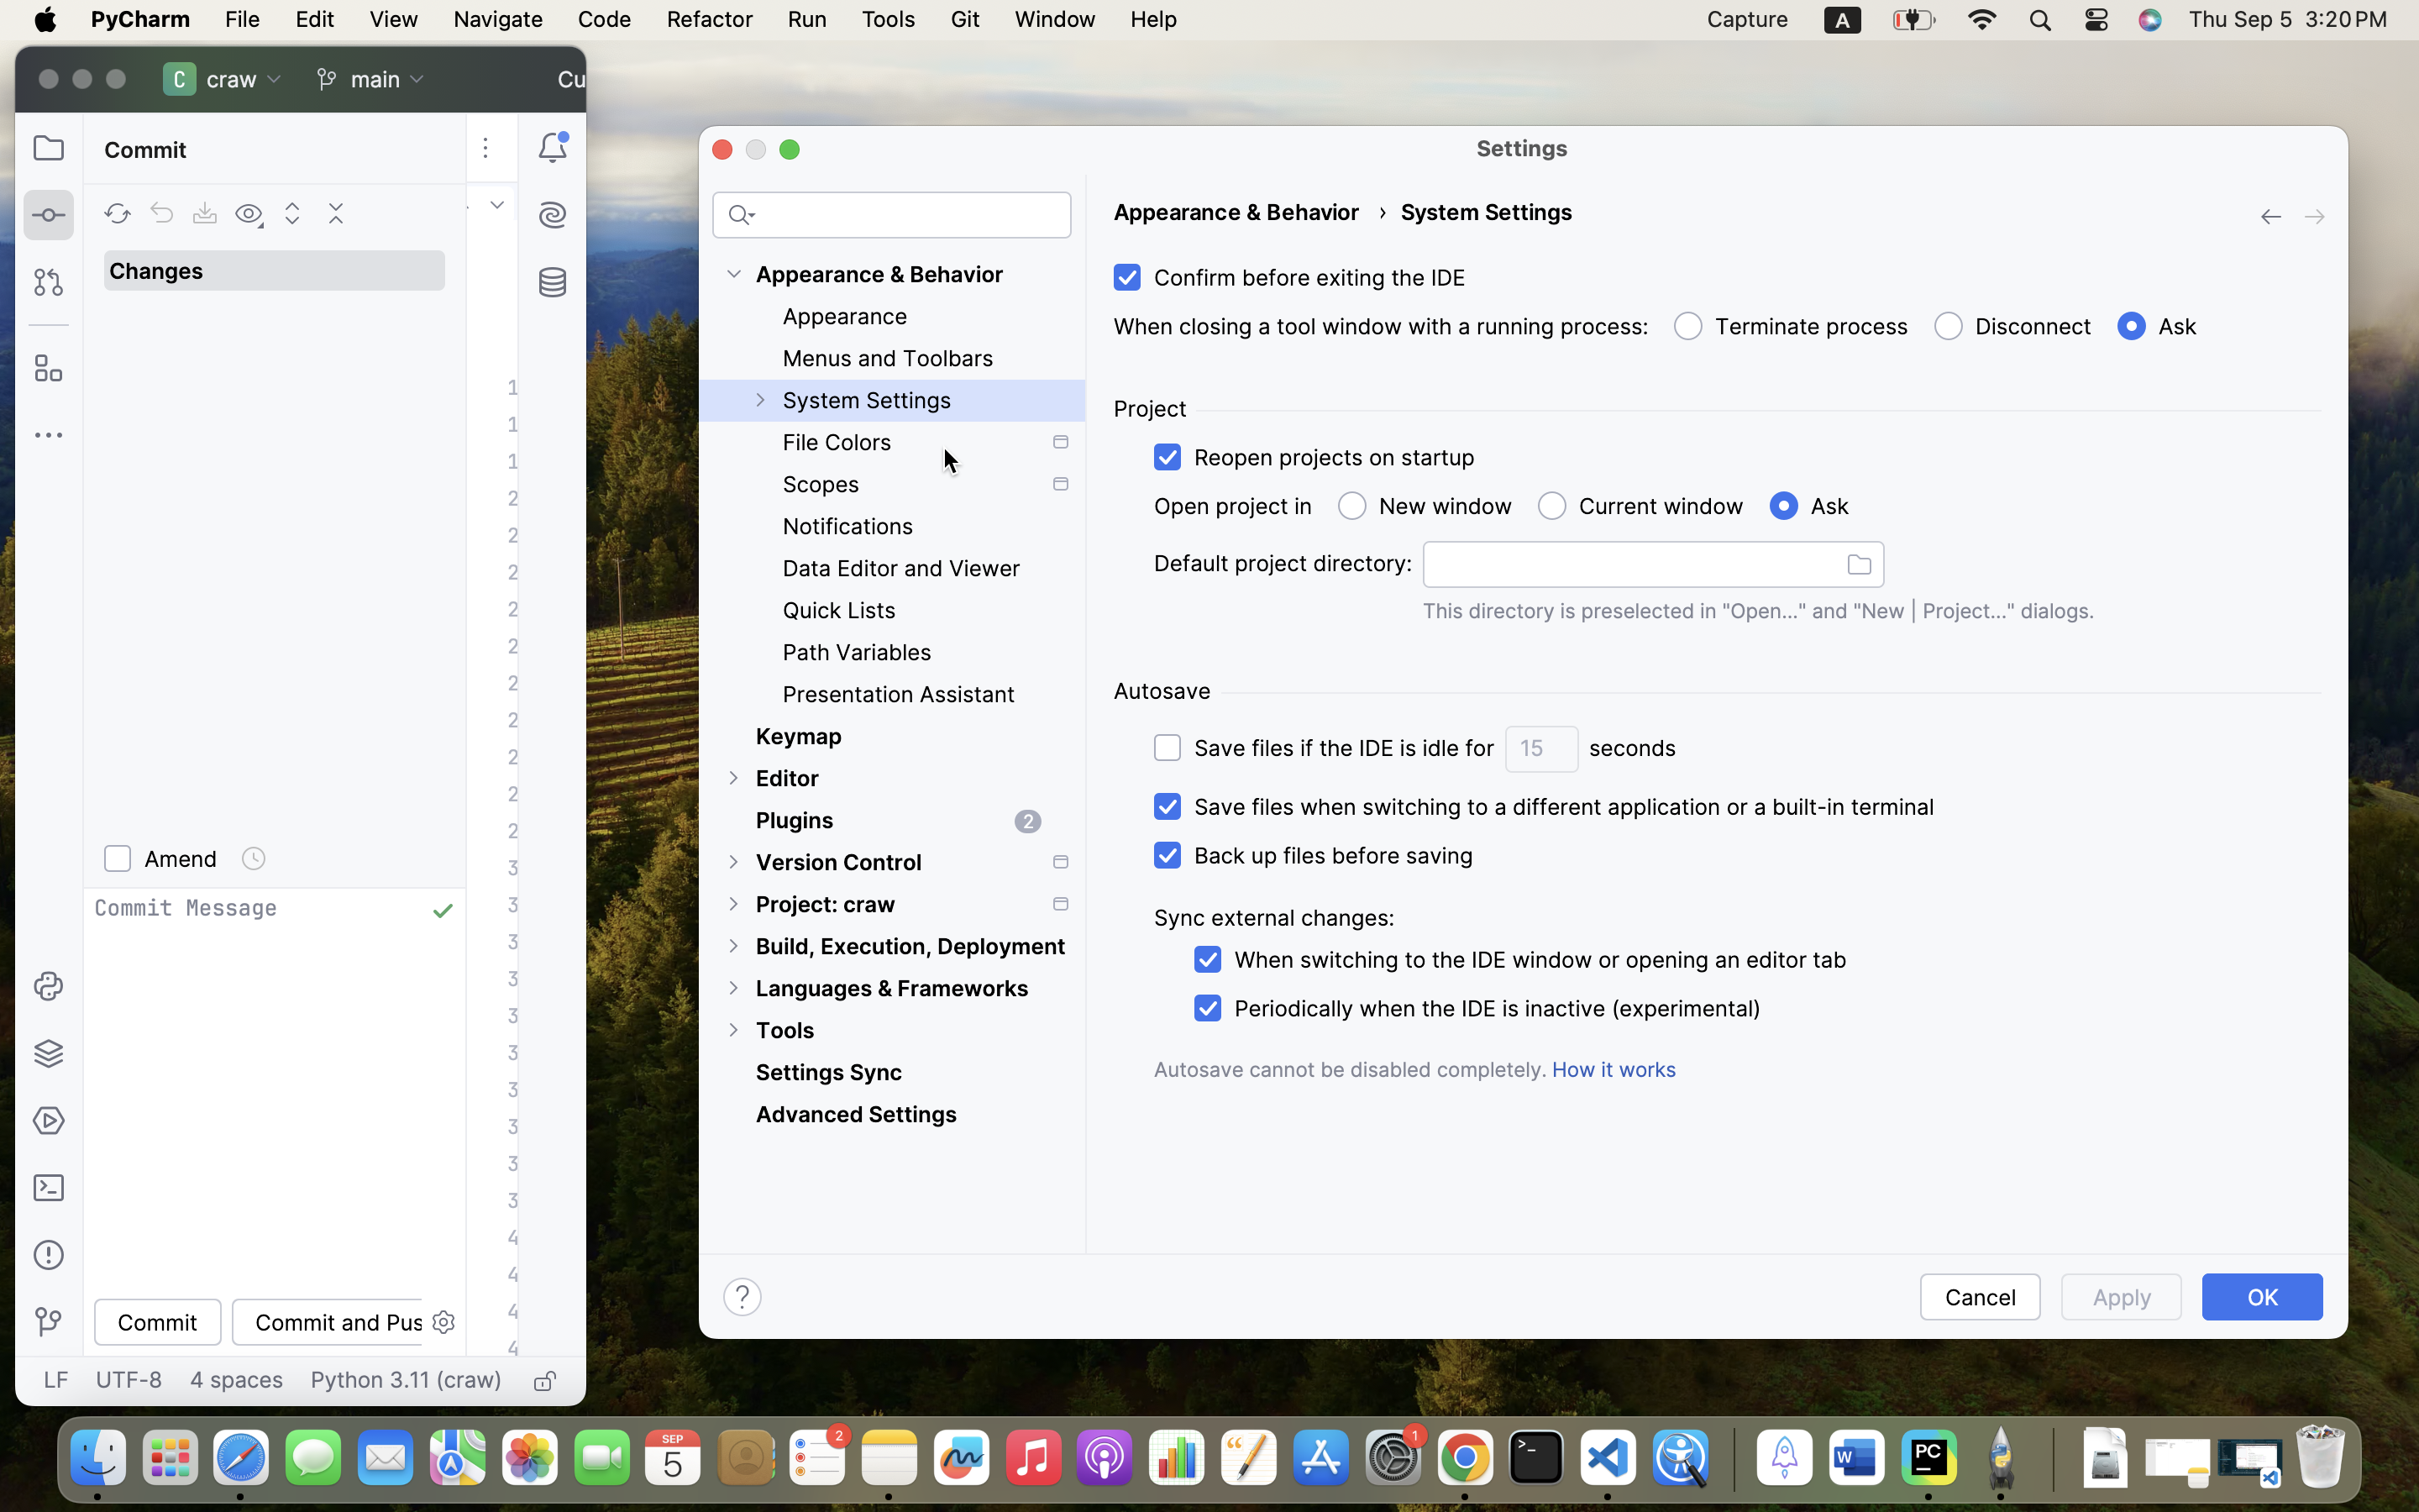 This screenshot has height=1512, width=2419. I want to click on Autosave, so click(1162, 691).